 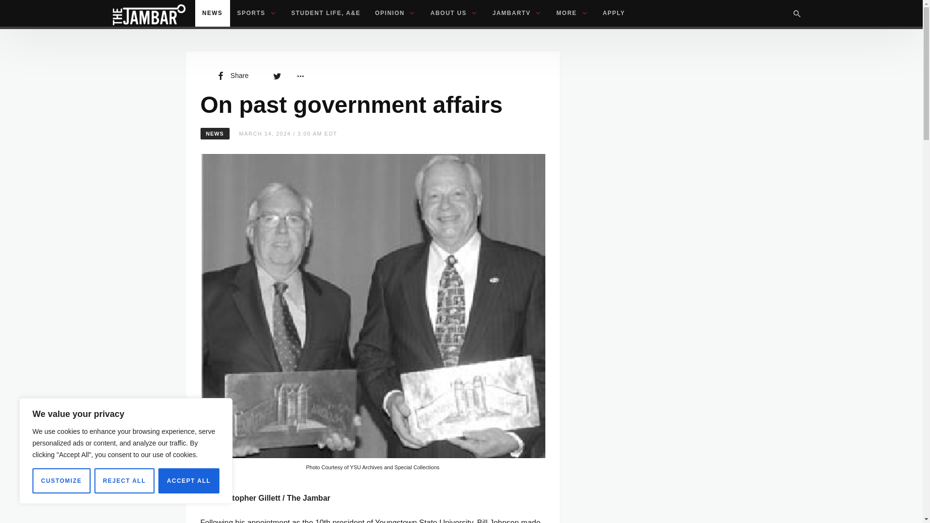 I want to click on Share on Twitter, so click(x=277, y=76).